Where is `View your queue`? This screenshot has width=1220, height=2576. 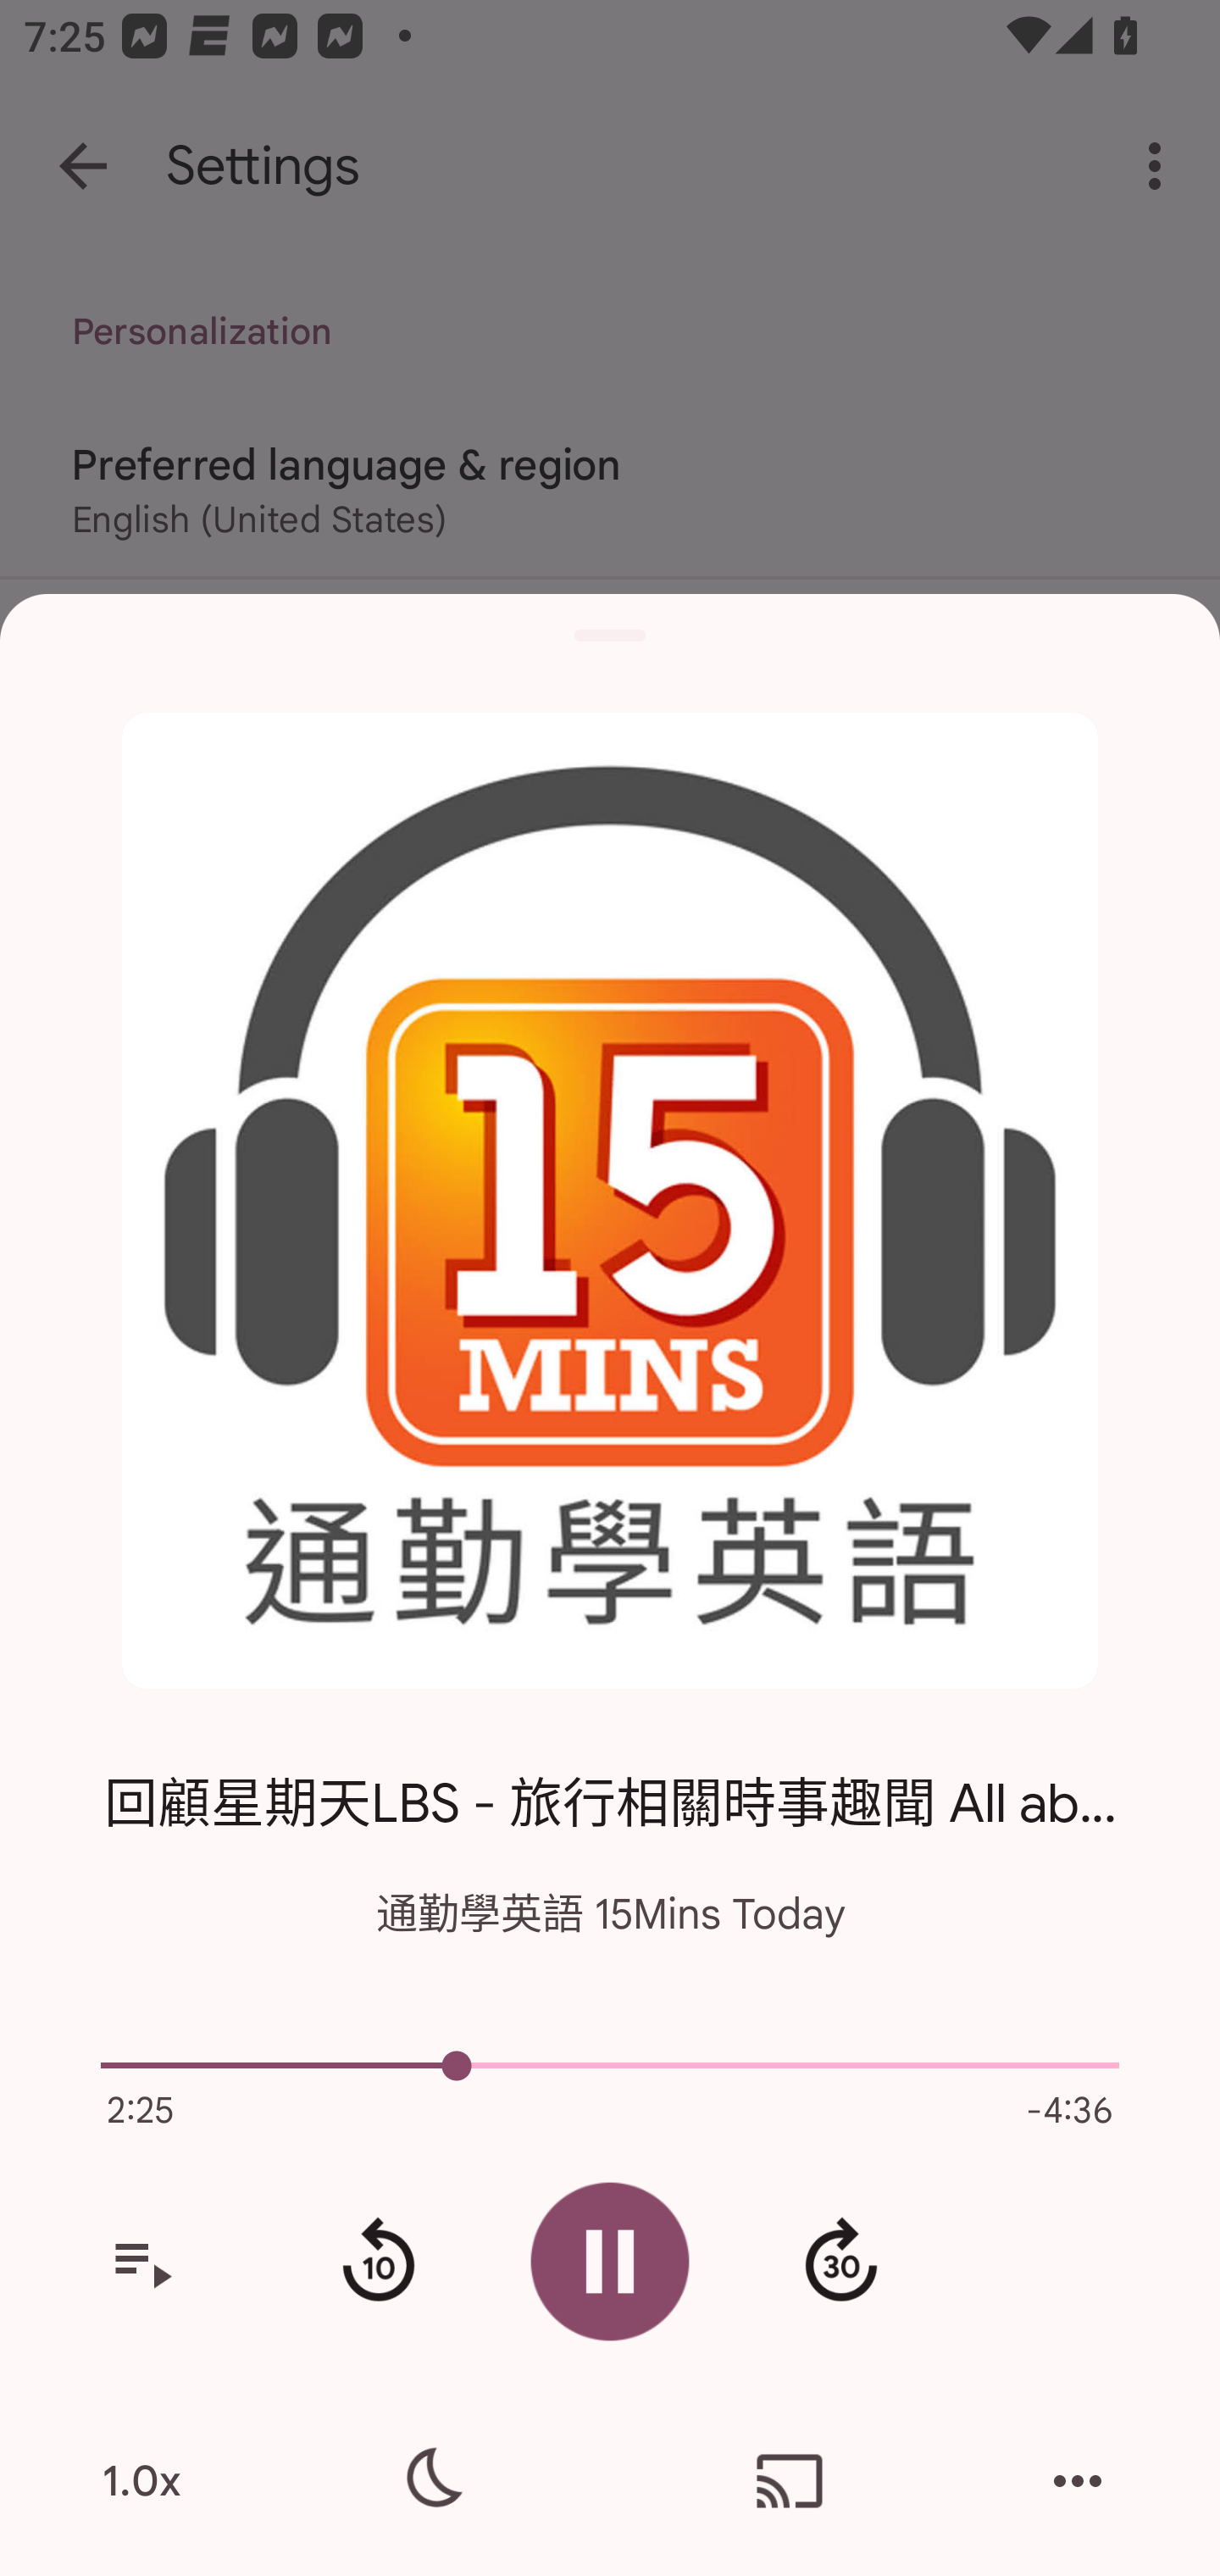 View your queue is located at coordinates (141, 2262).